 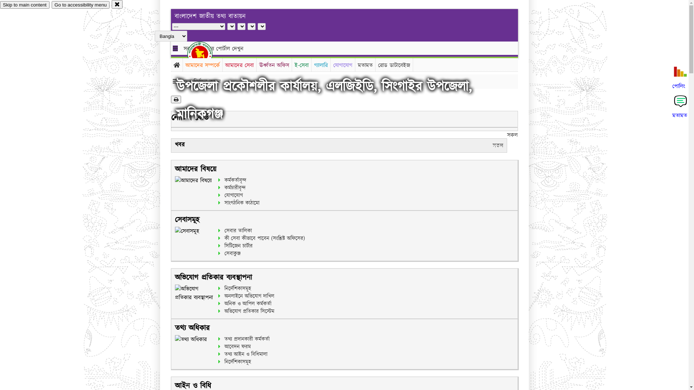 I want to click on 
                
            , so click(x=206, y=54).